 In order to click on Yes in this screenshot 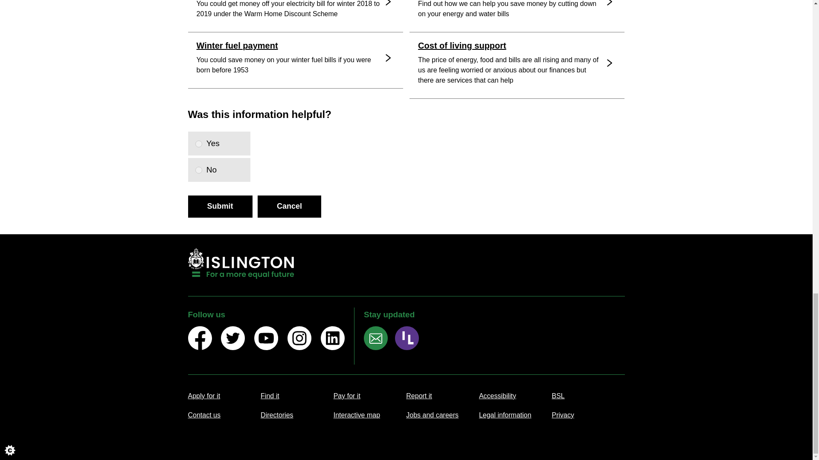, I will do `click(199, 144)`.